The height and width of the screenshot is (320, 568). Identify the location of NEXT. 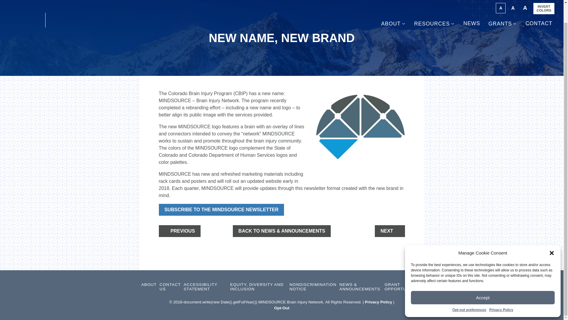
(390, 231).